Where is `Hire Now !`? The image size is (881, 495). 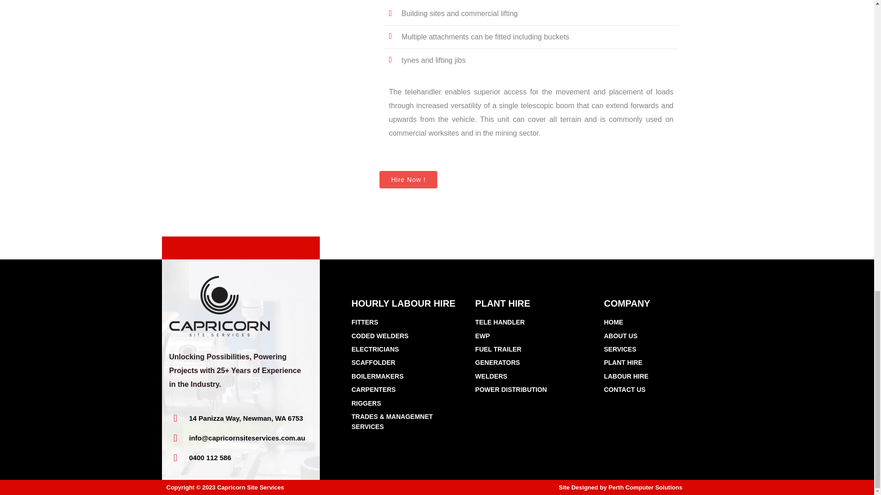
Hire Now ! is located at coordinates (408, 180).